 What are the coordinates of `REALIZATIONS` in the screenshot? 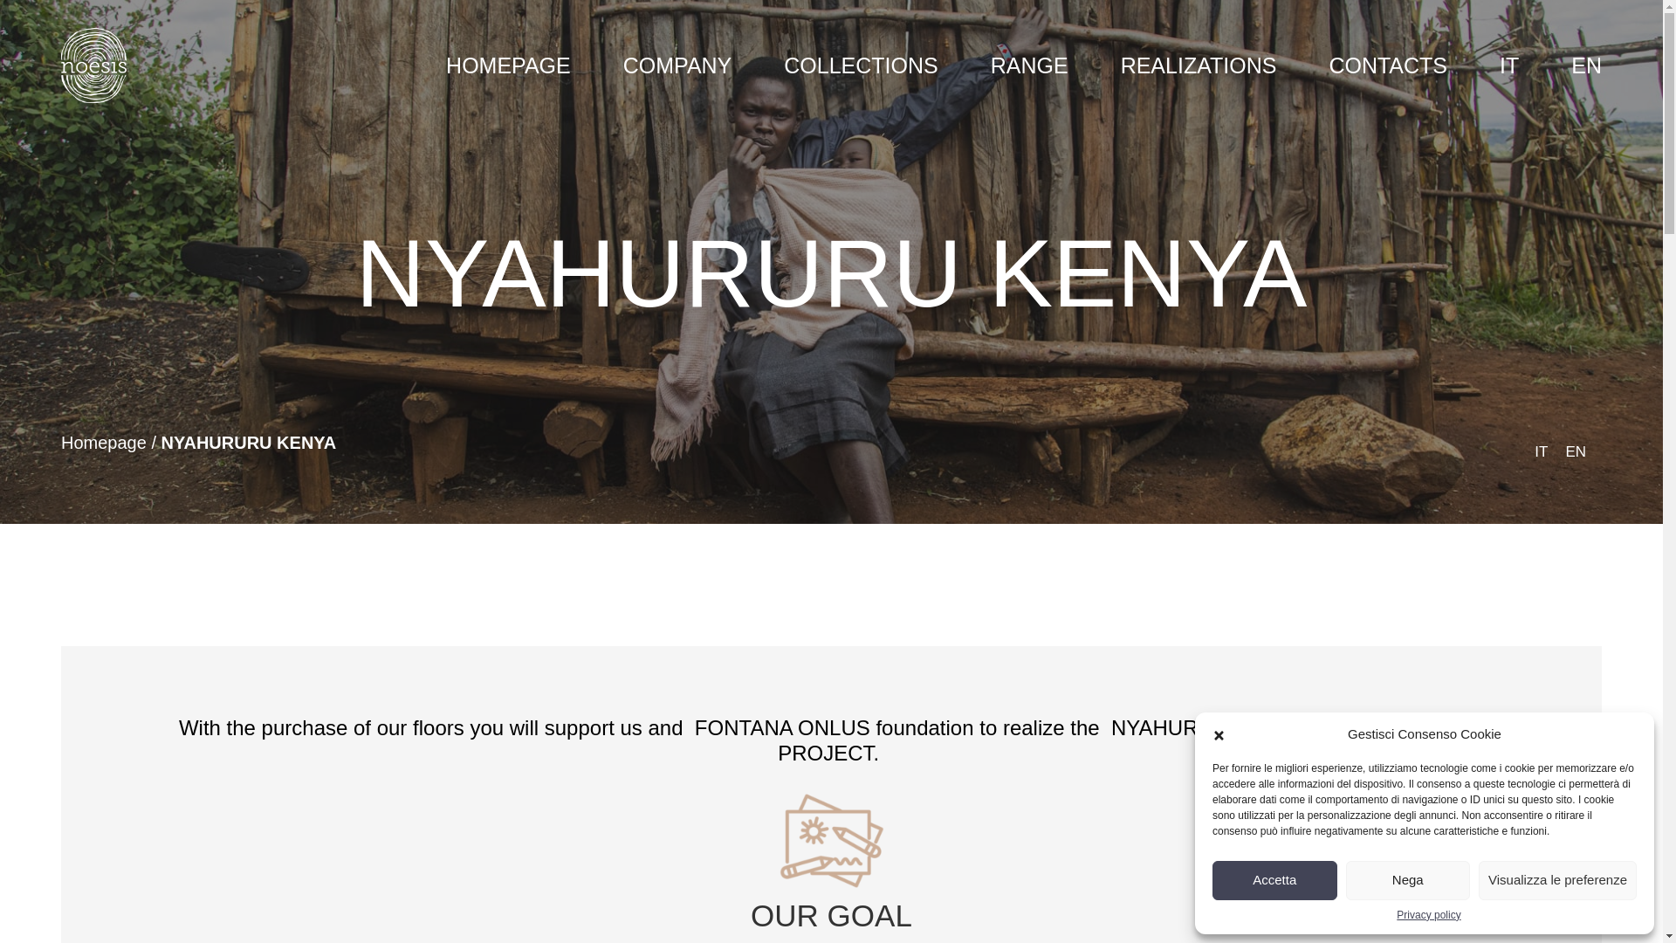 It's located at (1199, 65).